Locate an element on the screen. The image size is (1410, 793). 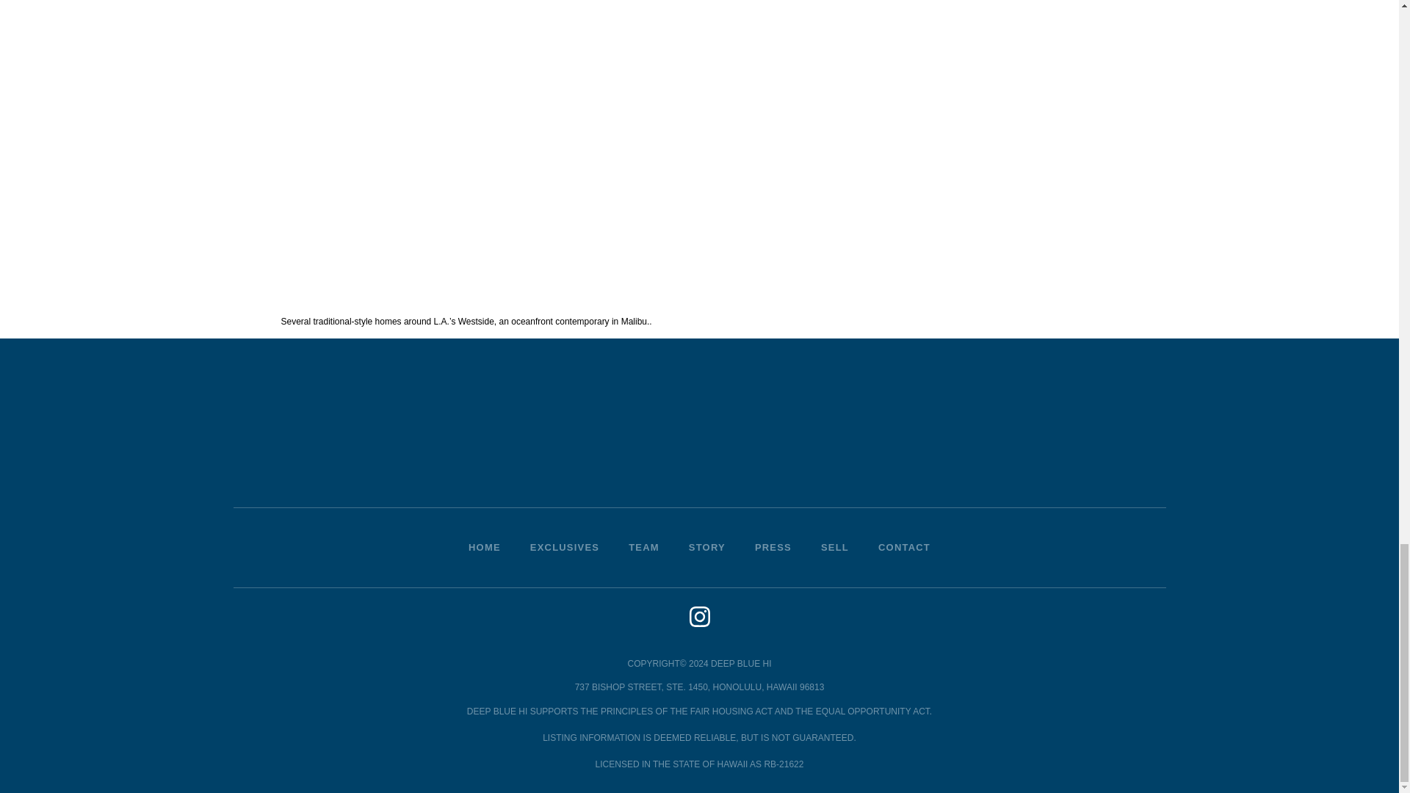
CONTACT is located at coordinates (903, 548).